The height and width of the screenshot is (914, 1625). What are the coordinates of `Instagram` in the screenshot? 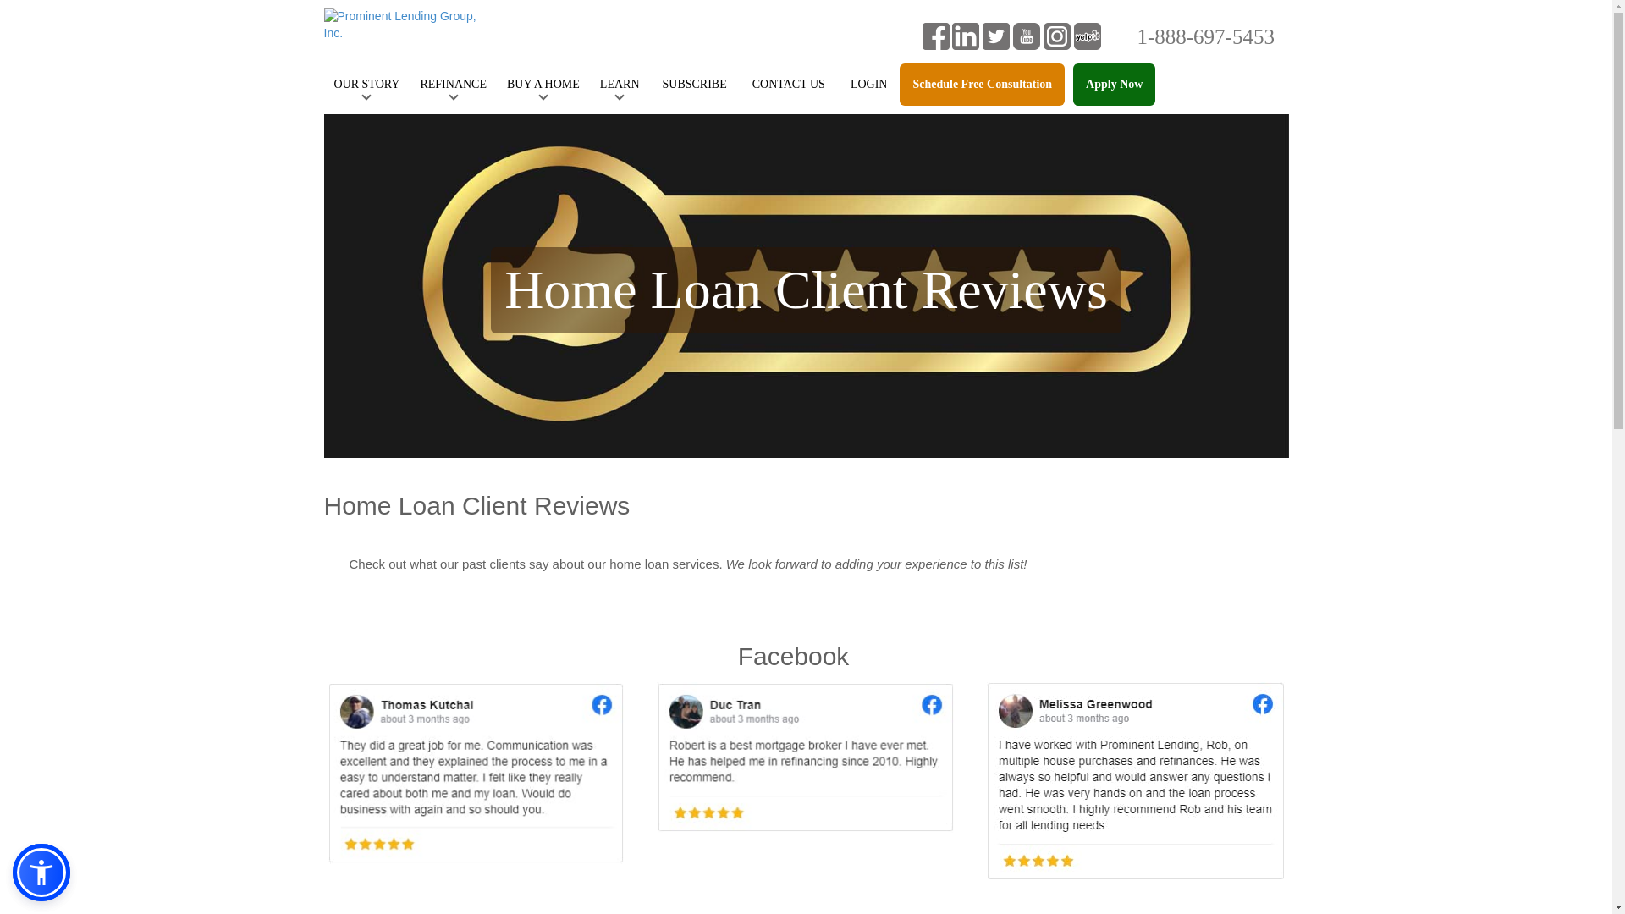 It's located at (1056, 35).